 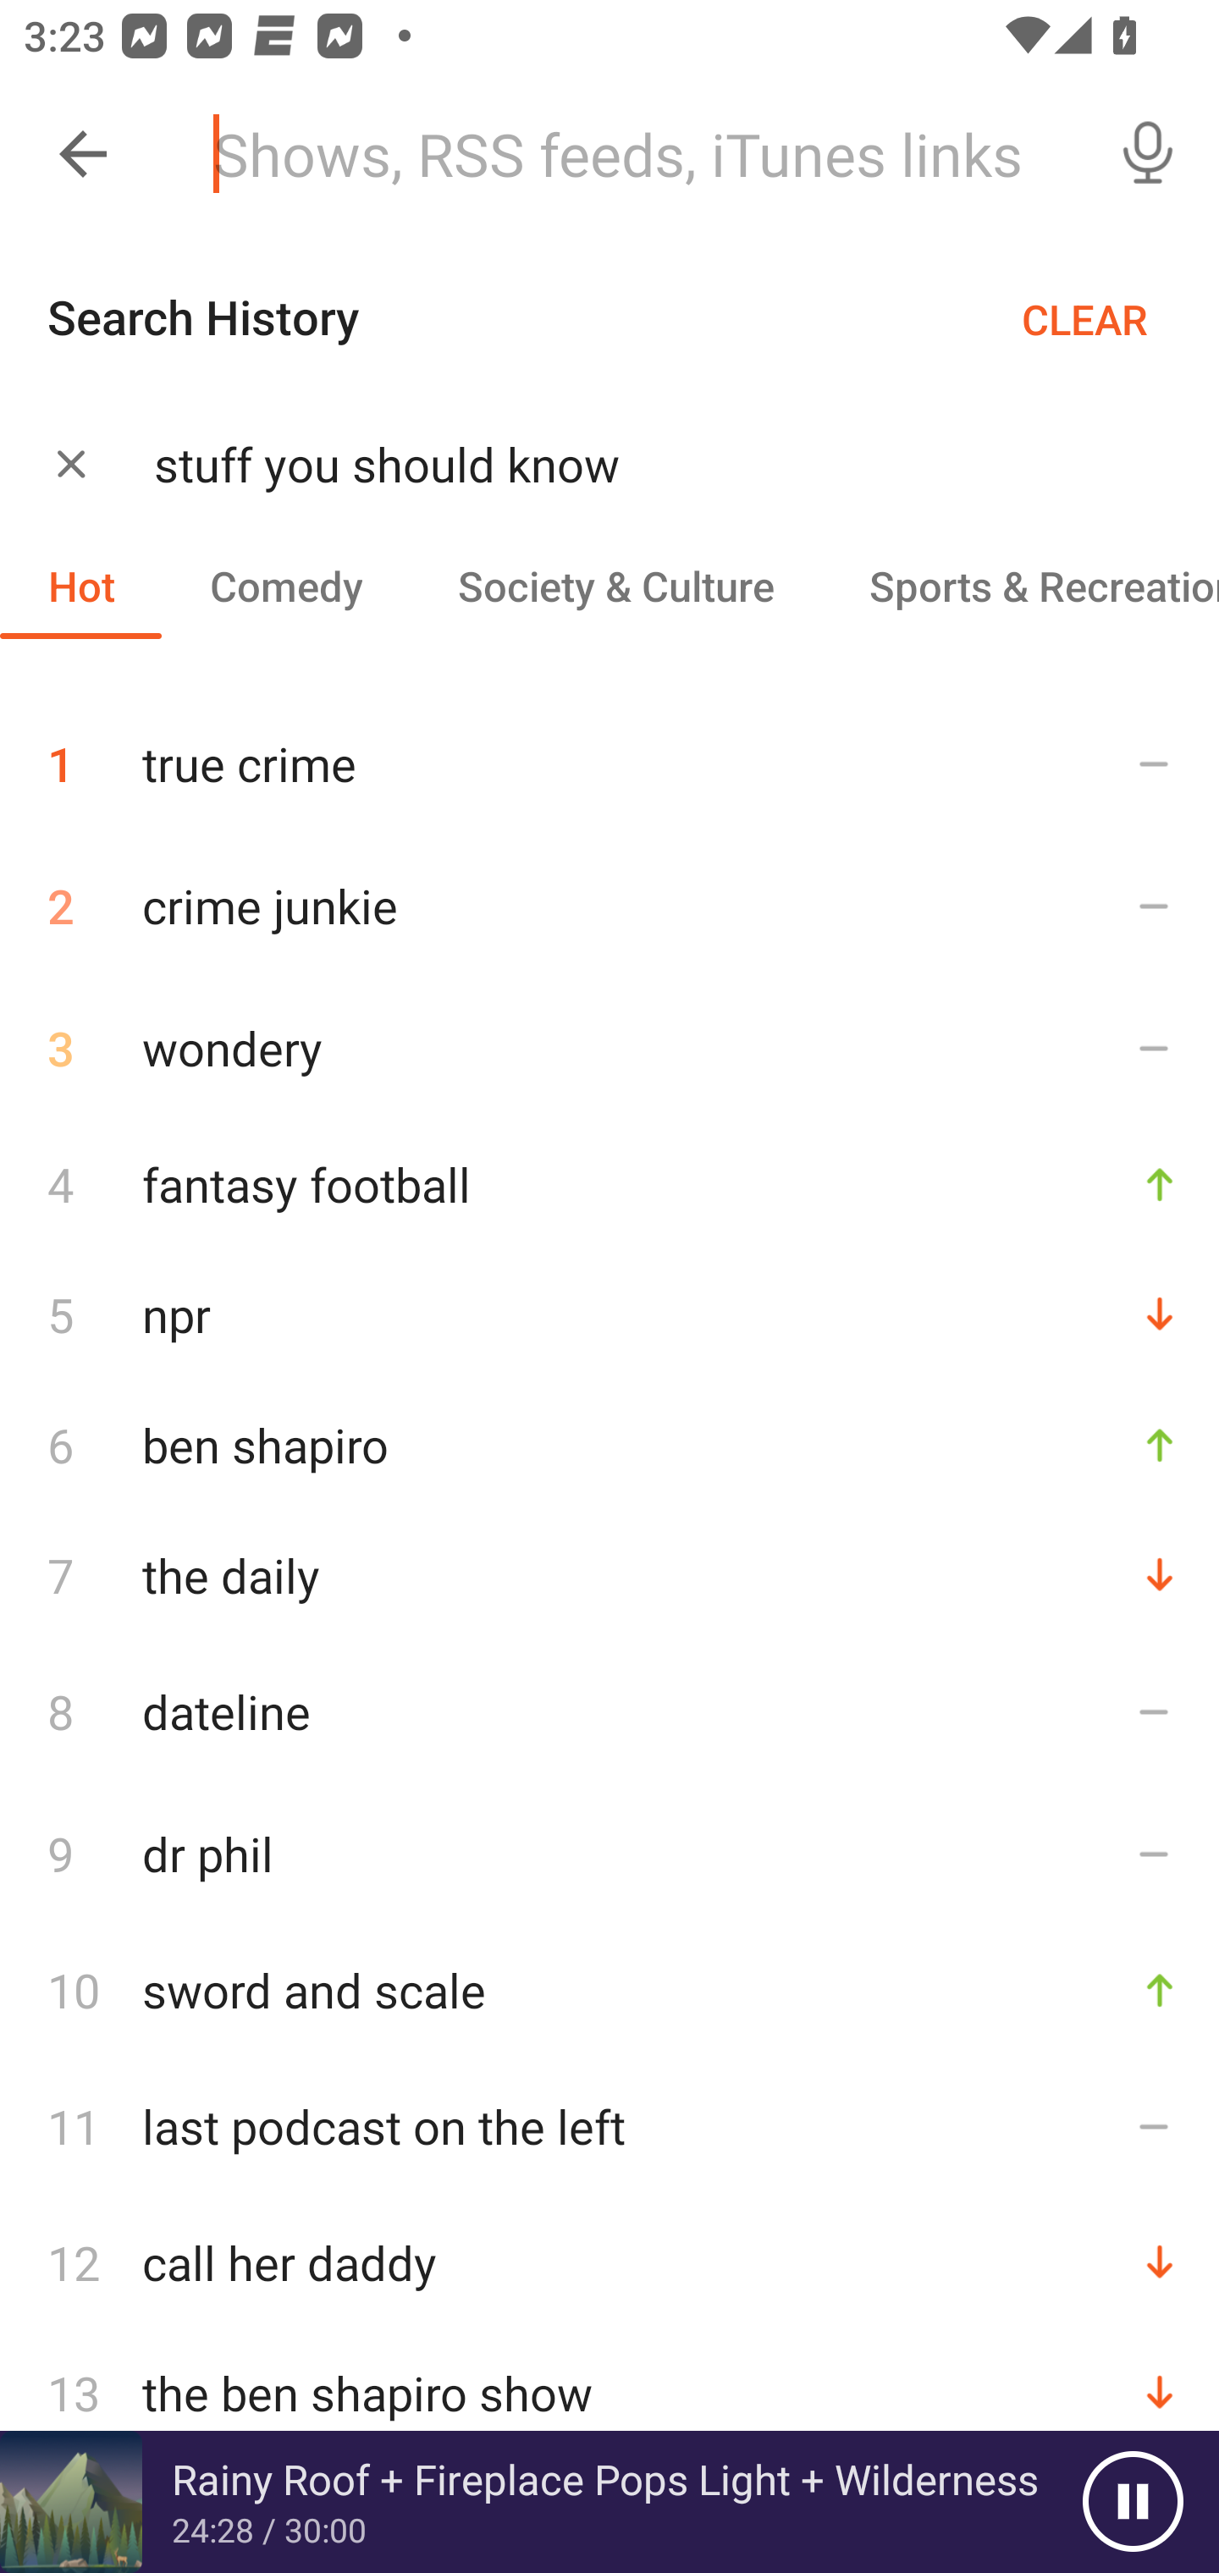 I want to click on 6 ben shapiro, so click(x=609, y=1444).